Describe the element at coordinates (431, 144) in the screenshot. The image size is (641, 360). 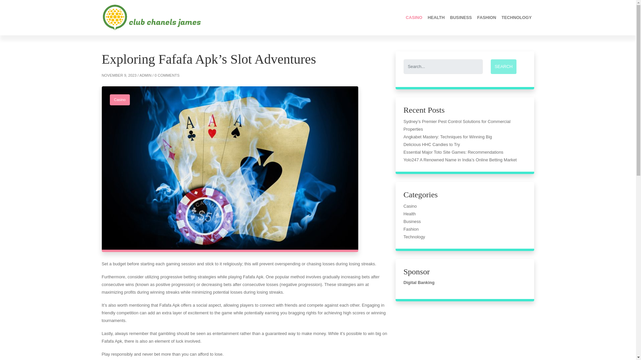
I see `Delicious HHC Candies to Try` at that location.